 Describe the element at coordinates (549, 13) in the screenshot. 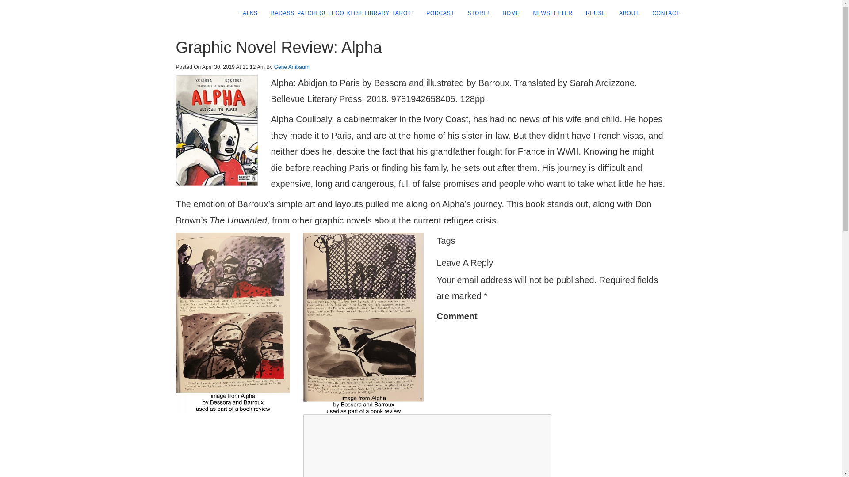

I see `Newsletter` at that location.